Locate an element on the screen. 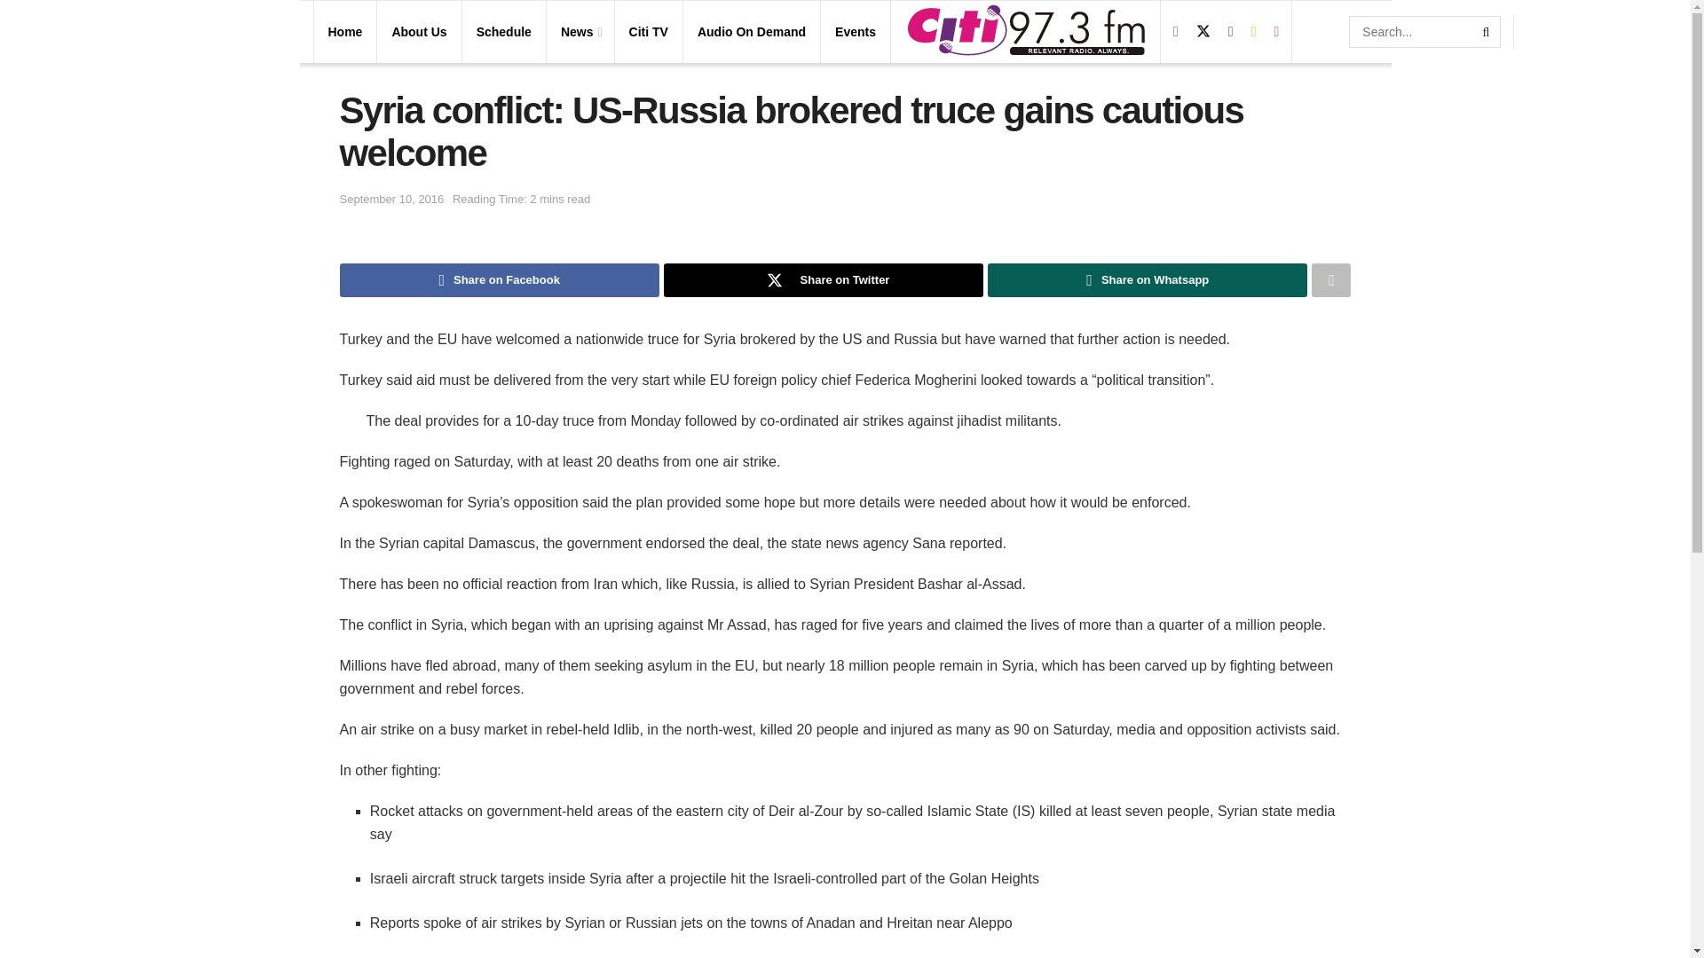 The image size is (1704, 958). Schedule is located at coordinates (504, 31).